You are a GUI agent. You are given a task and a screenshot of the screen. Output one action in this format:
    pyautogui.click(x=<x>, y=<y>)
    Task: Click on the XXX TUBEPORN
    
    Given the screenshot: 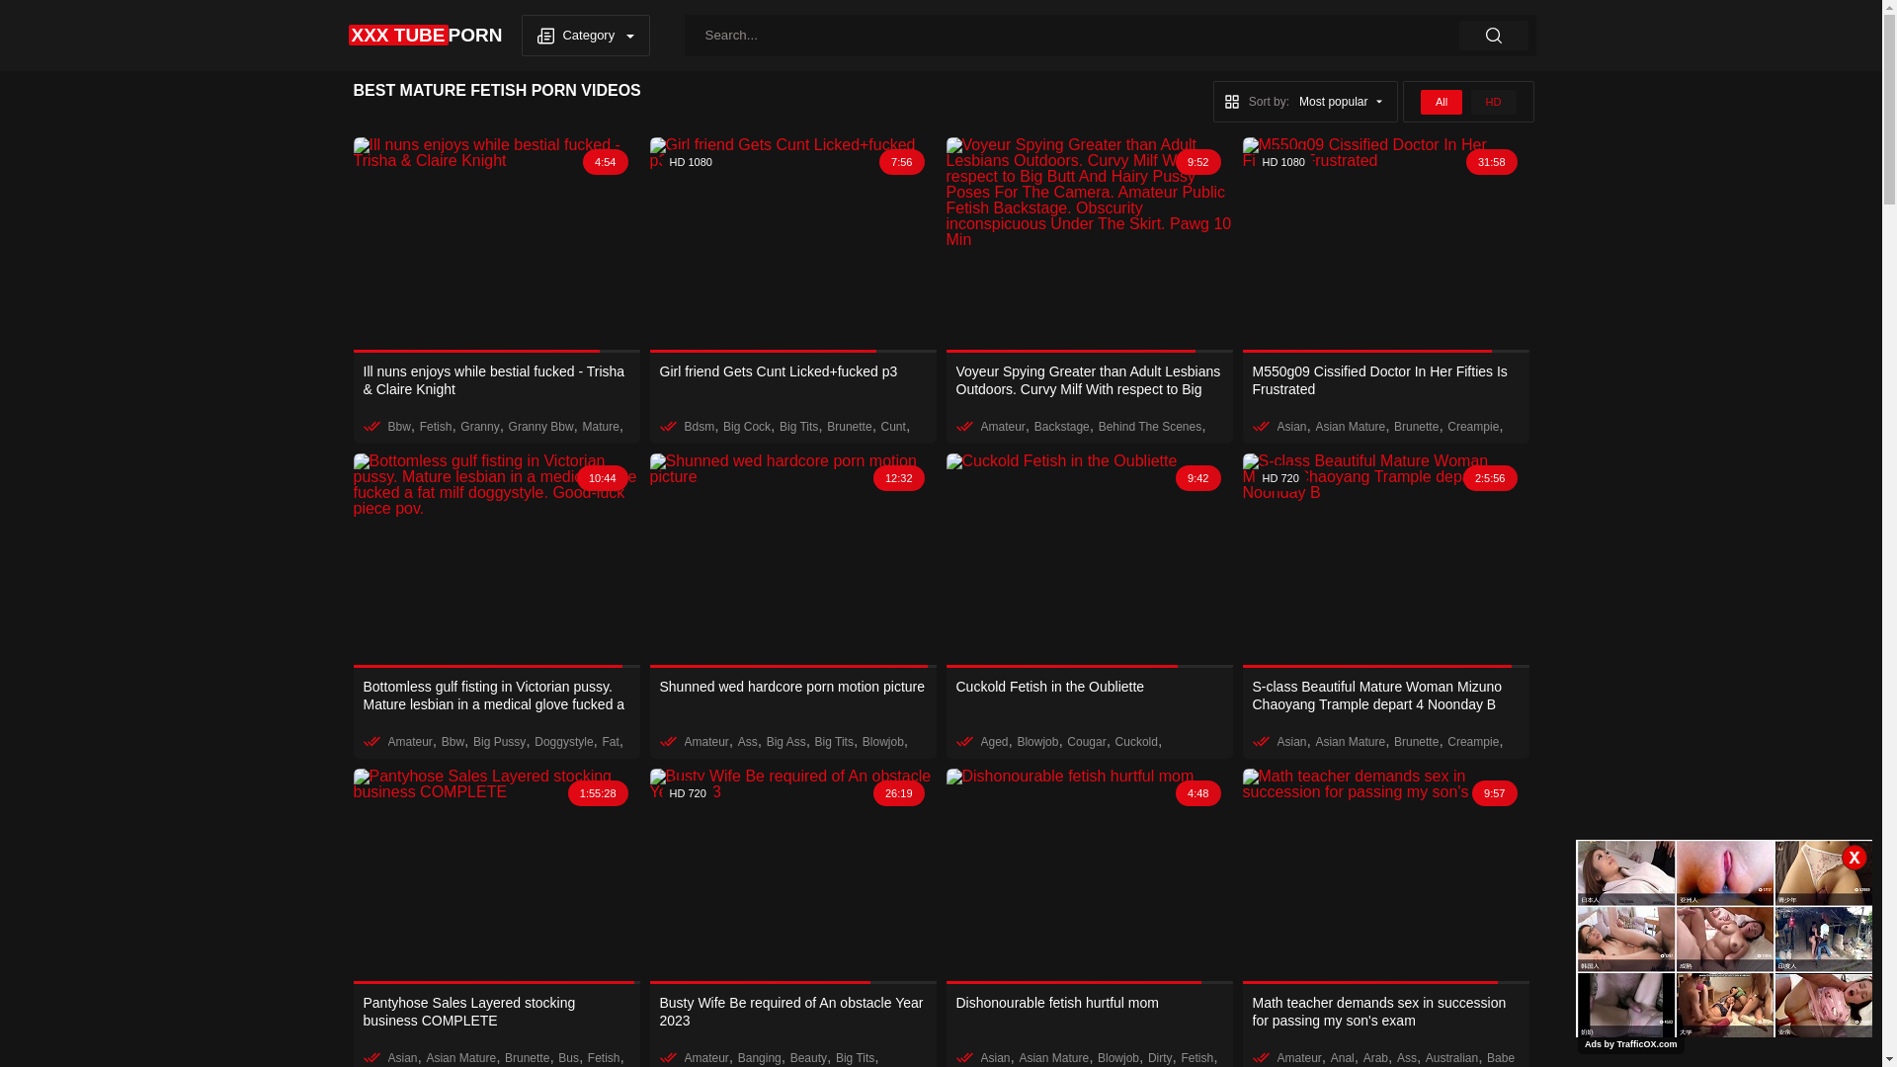 What is the action you would take?
    pyautogui.click(x=425, y=36)
    